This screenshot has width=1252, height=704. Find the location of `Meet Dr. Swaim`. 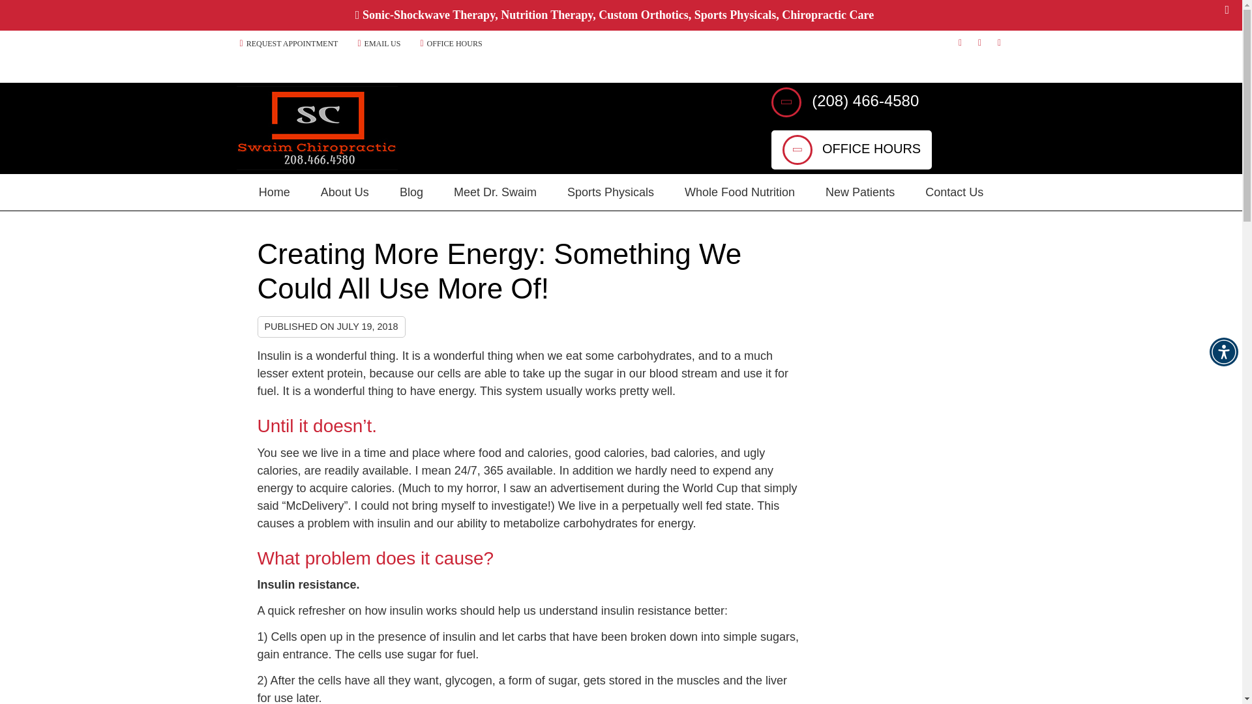

Meet Dr. Swaim is located at coordinates (496, 192).